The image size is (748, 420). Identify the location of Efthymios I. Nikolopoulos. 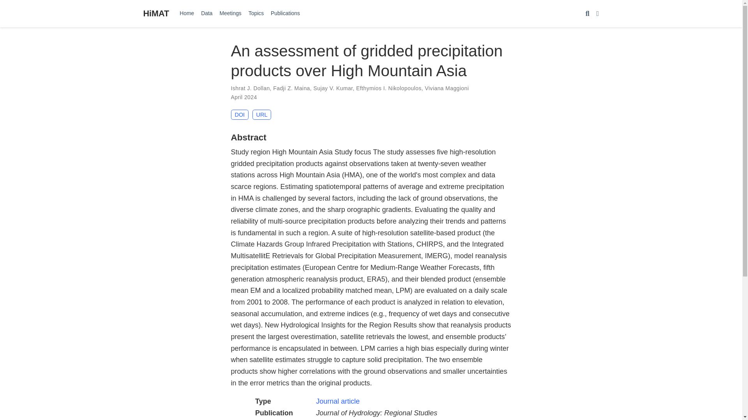
(389, 88).